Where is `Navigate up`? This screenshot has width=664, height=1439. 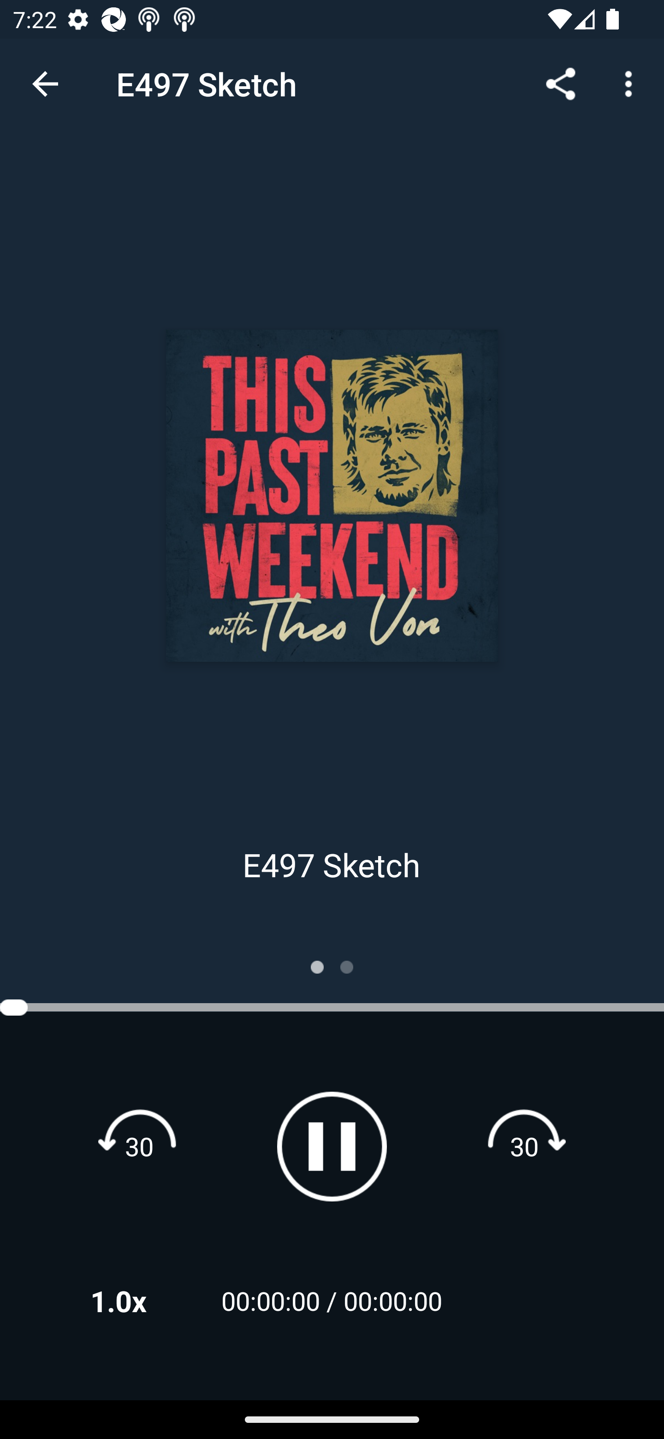
Navigate up is located at coordinates (45, 84).